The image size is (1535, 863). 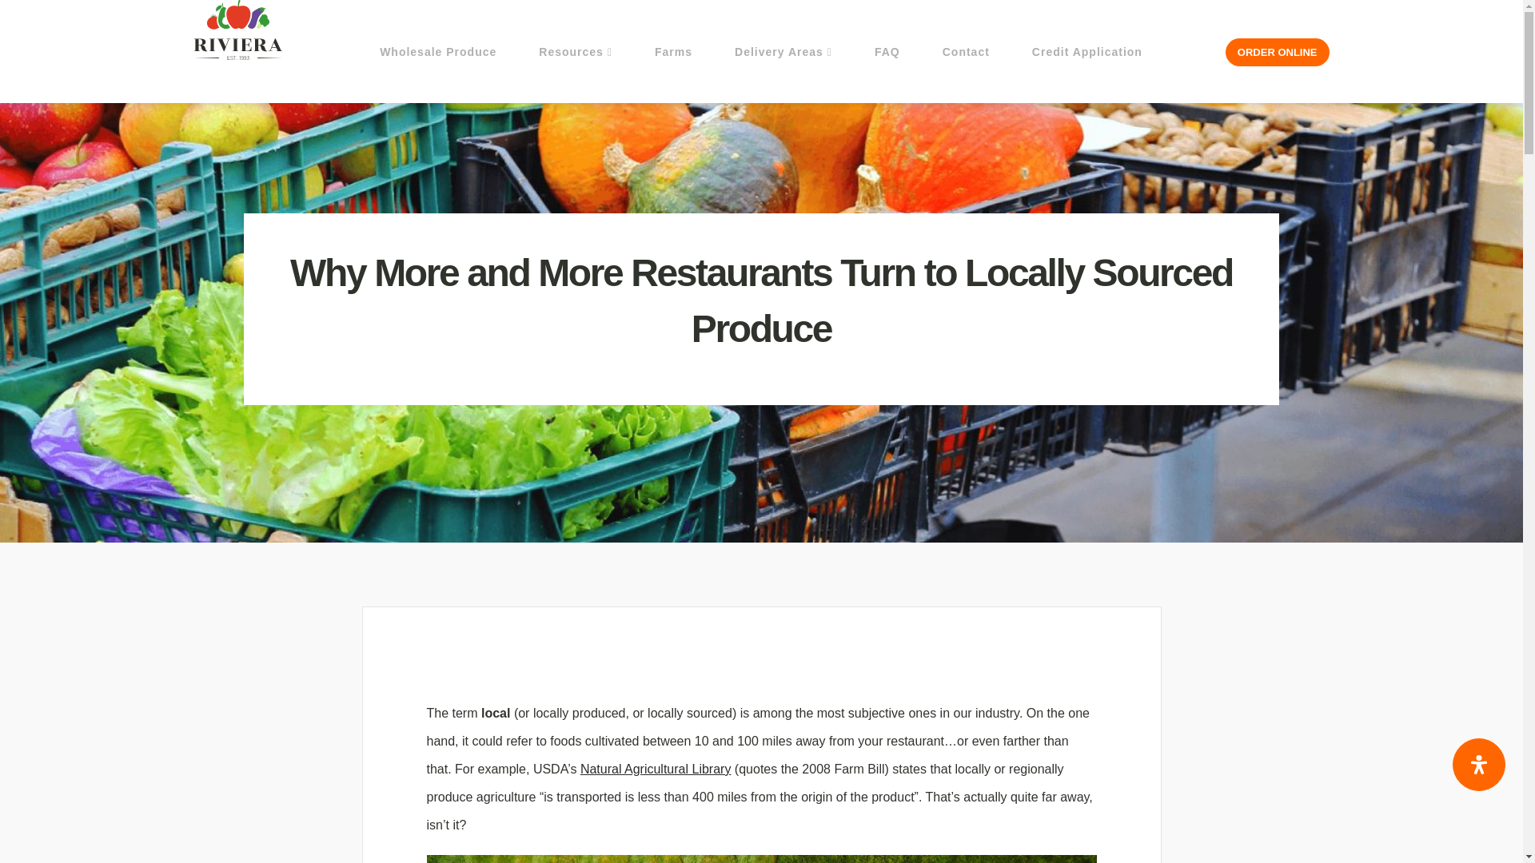 I want to click on Contact, so click(x=966, y=51).